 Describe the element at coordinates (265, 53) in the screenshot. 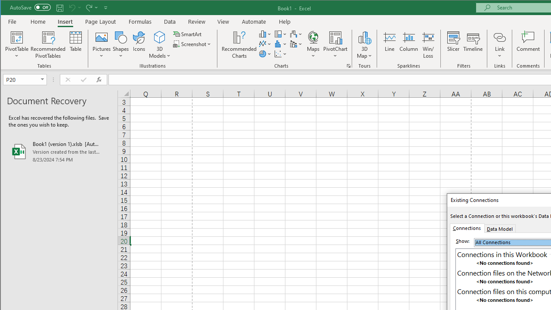

I see `Insert Pie or Doughnut Chart` at that location.